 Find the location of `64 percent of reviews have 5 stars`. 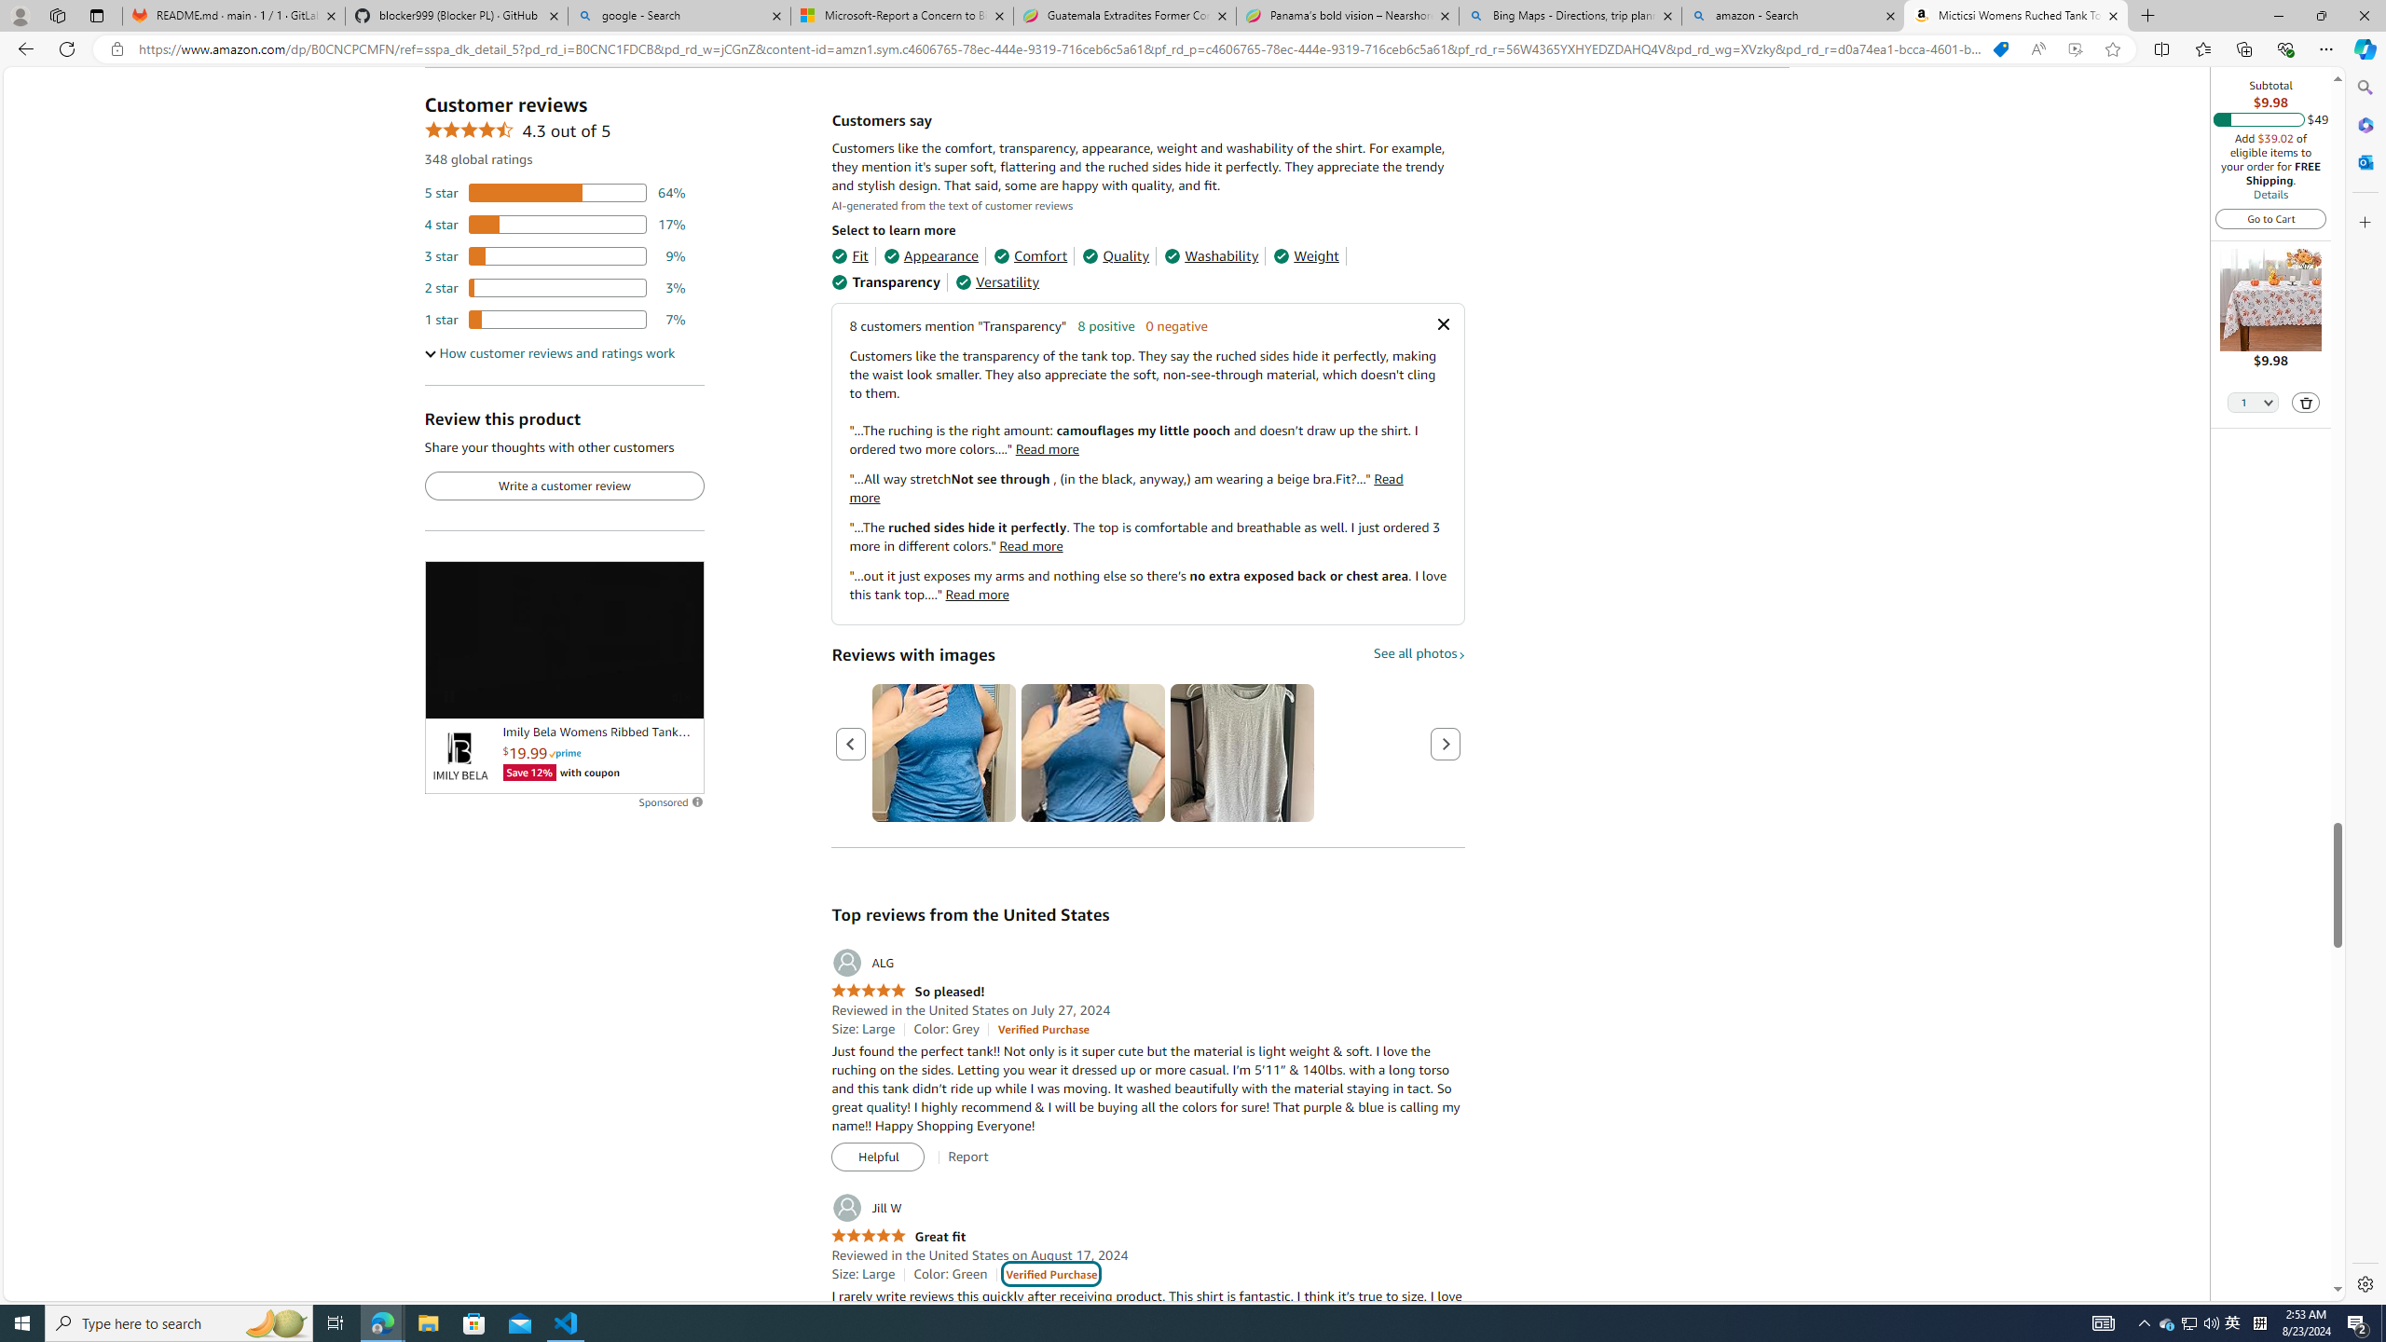

64 percent of reviews have 5 stars is located at coordinates (555, 193).